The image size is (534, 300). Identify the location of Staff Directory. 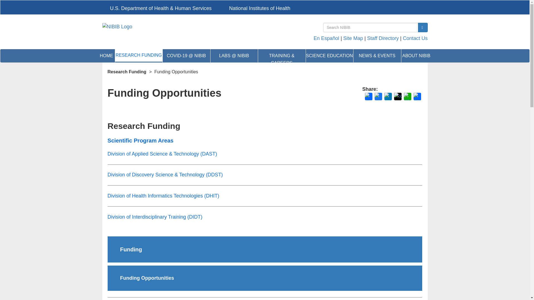
(383, 38).